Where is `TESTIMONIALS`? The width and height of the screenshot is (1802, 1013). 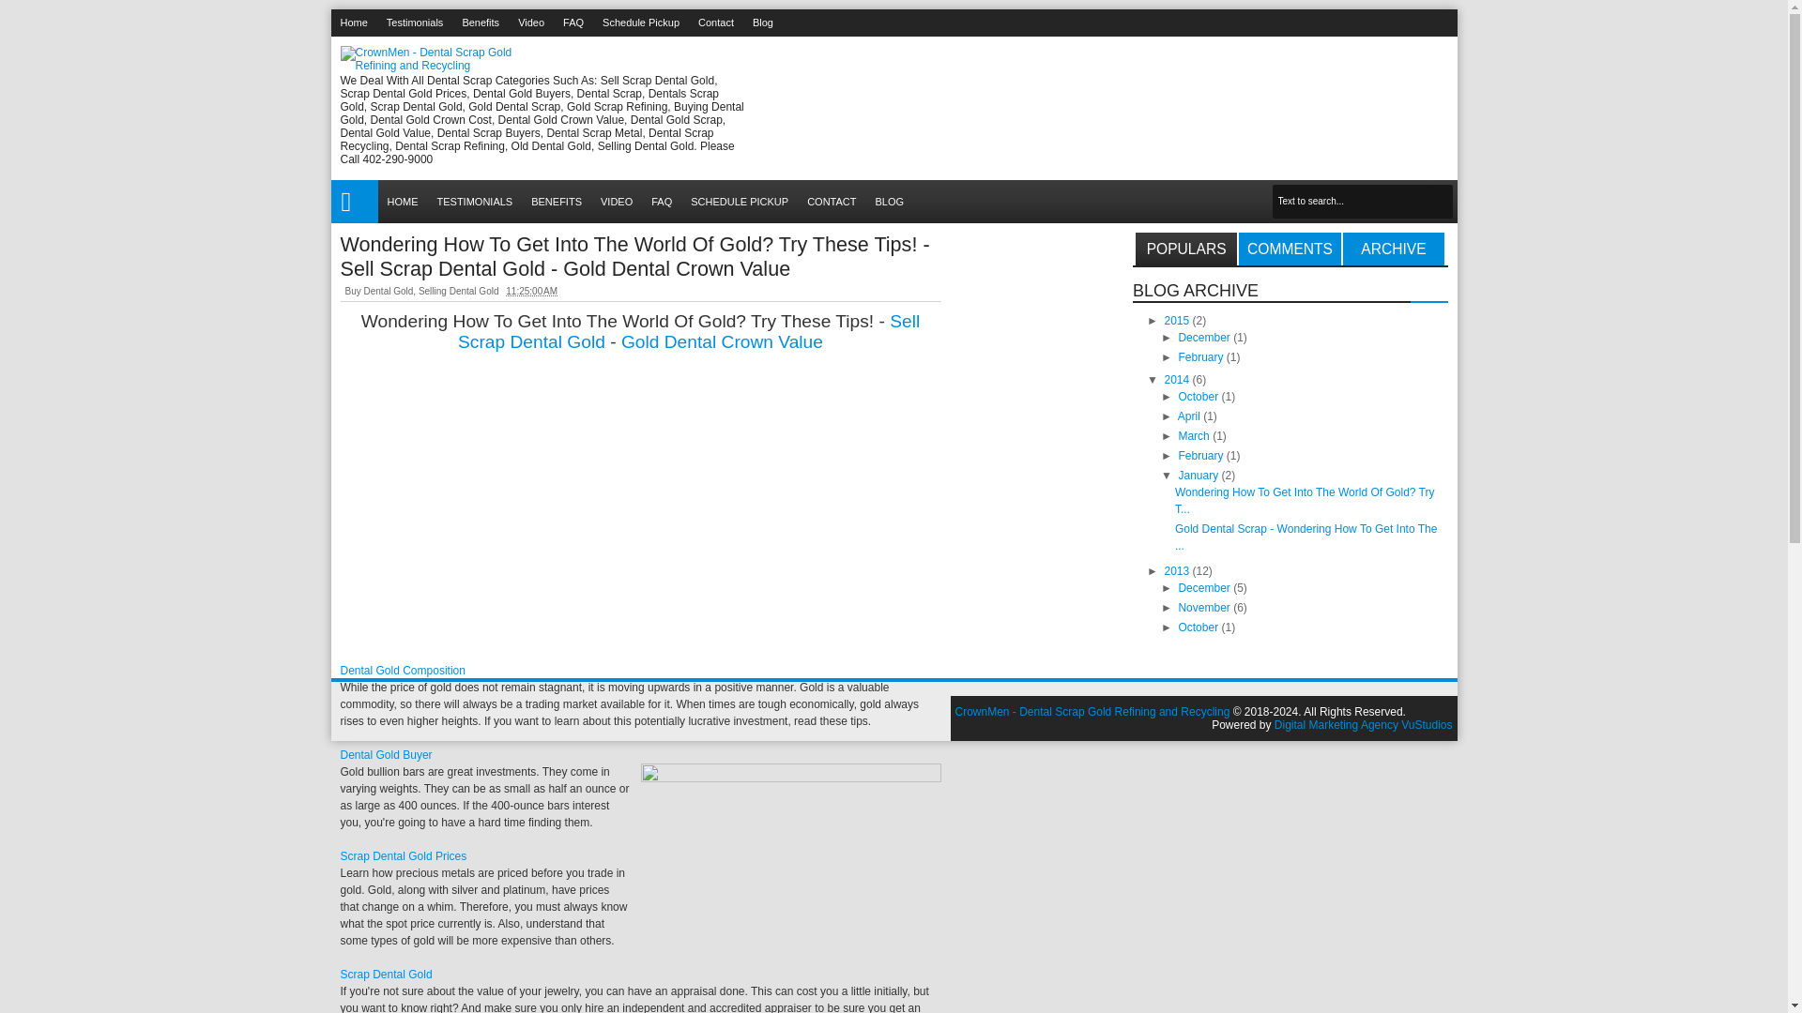
TESTIMONIALS is located at coordinates (475, 201).